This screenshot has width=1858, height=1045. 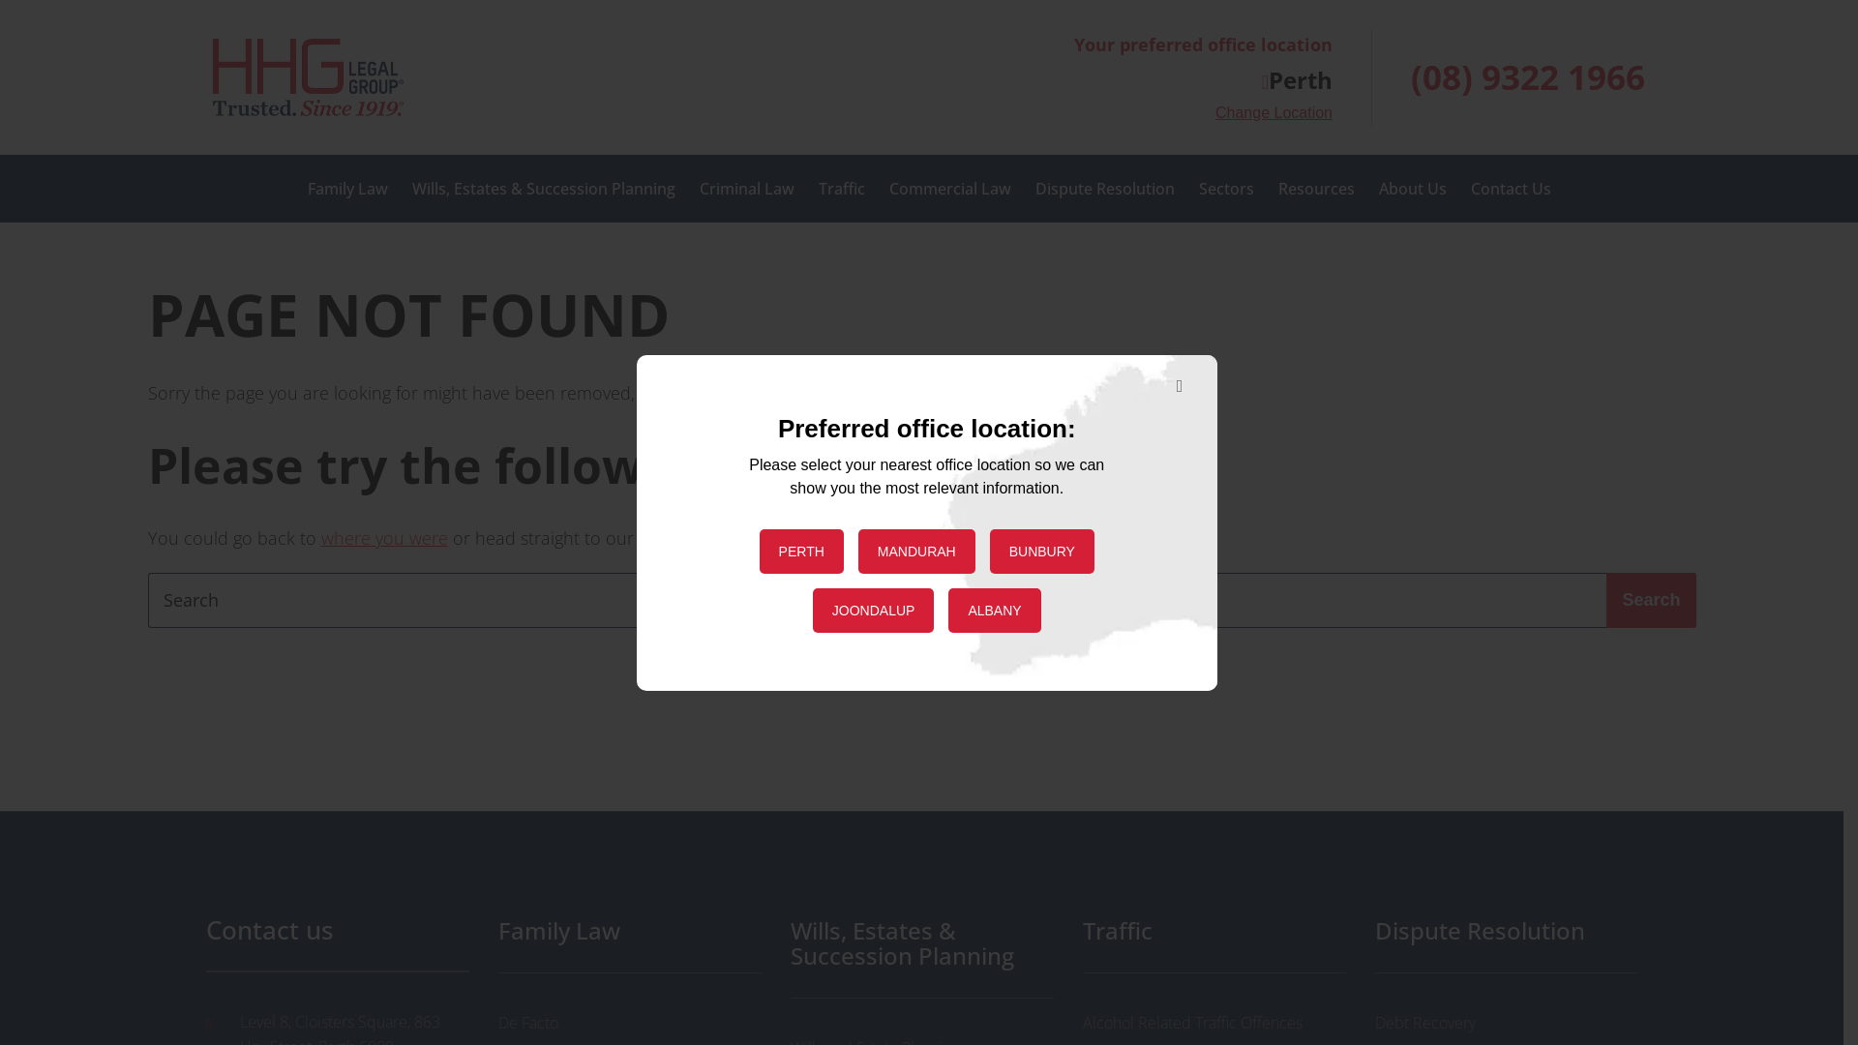 I want to click on Criminal Law, so click(x=746, y=189).